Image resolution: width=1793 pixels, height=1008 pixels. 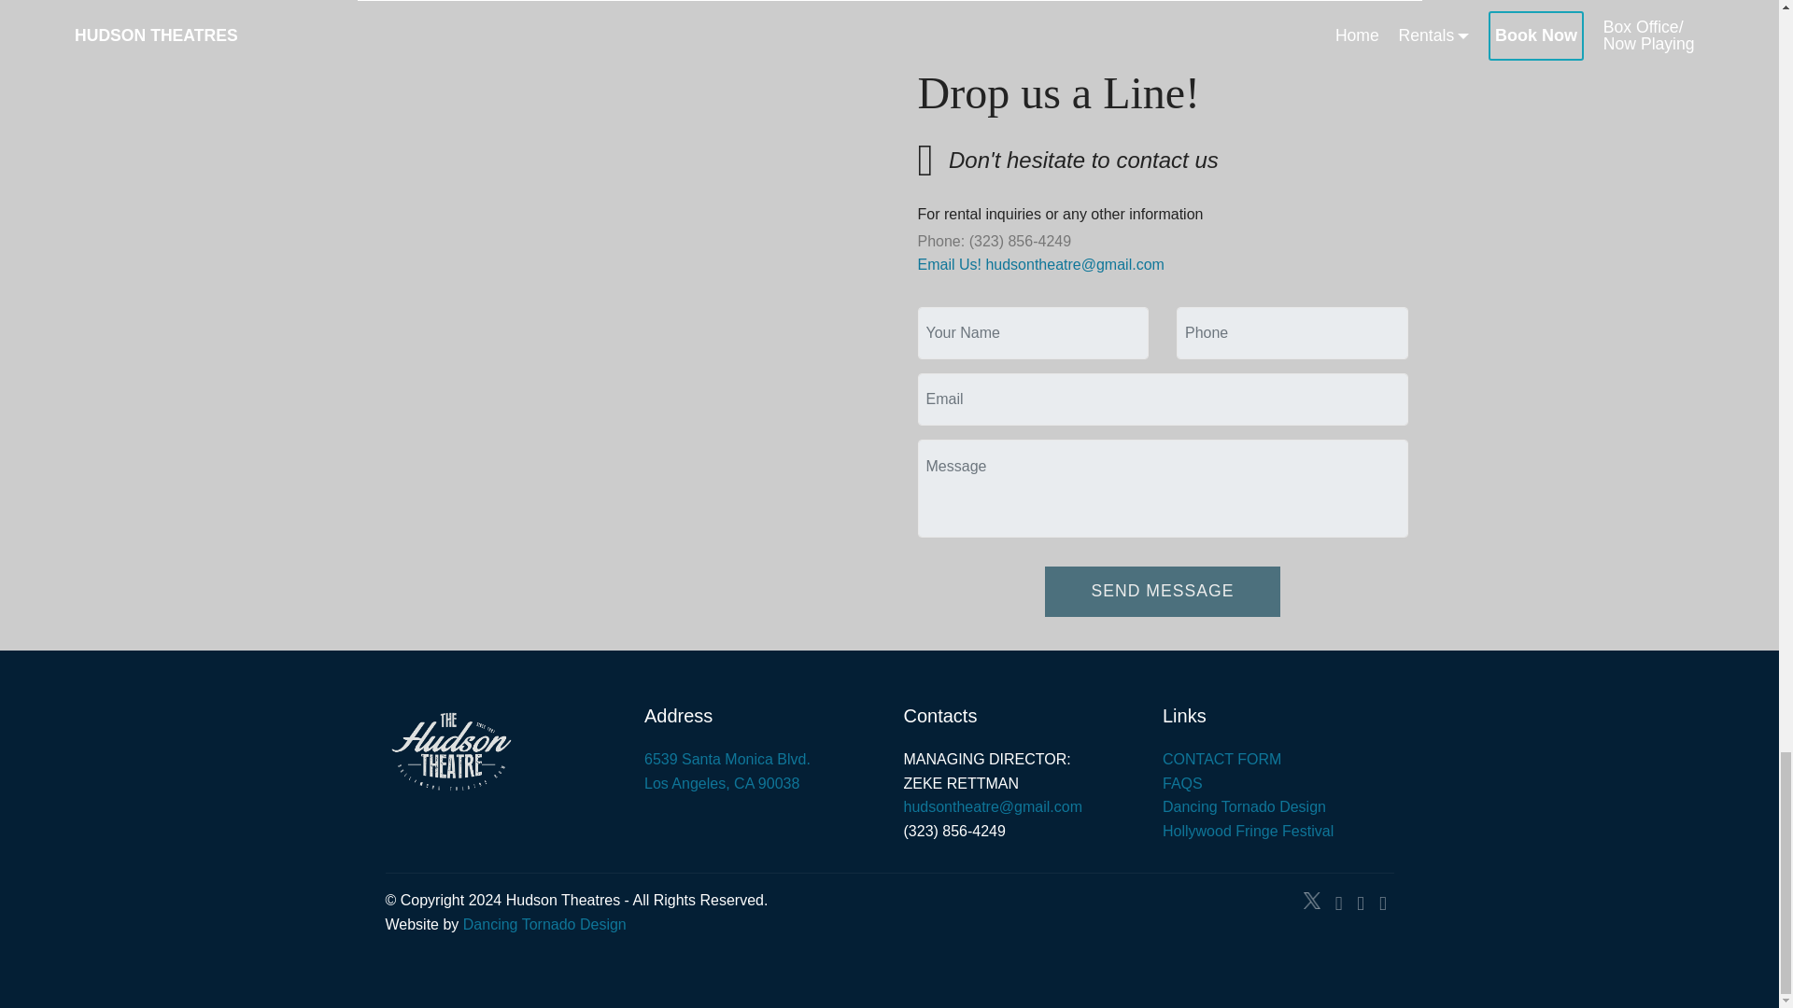 What do you see at coordinates (727, 771) in the screenshot?
I see `Dancing Tornado Design` at bounding box center [727, 771].